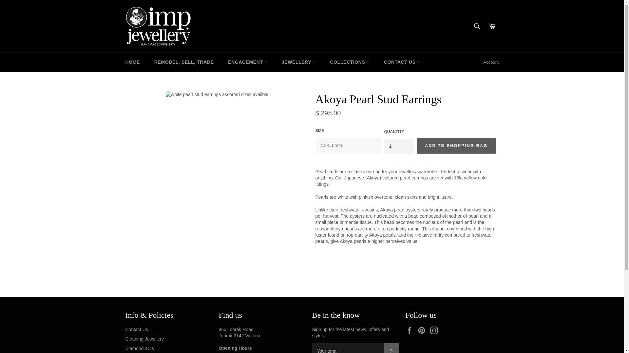 The image size is (629, 353). Describe the element at coordinates (184, 62) in the screenshot. I see `REMODEL, SELL, TRADE` at that location.